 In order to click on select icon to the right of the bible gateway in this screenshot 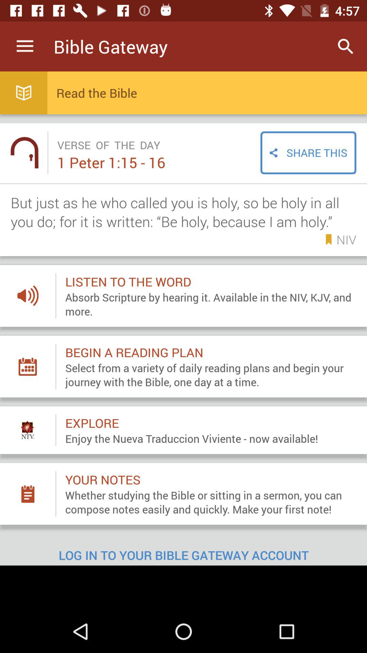, I will do `click(345, 46)`.